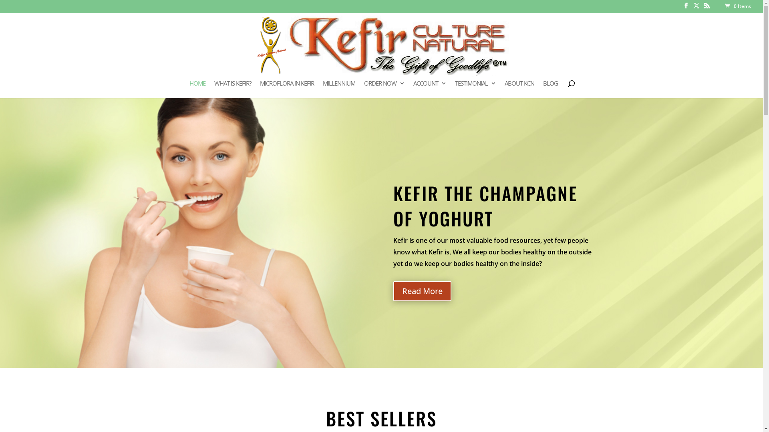 The width and height of the screenshot is (769, 432). I want to click on ABOUT KCN, so click(519, 89).